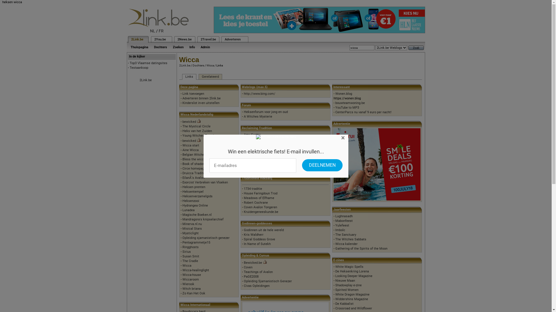  Describe the element at coordinates (196, 127) in the screenshot. I see `The Mystical Circle` at that location.